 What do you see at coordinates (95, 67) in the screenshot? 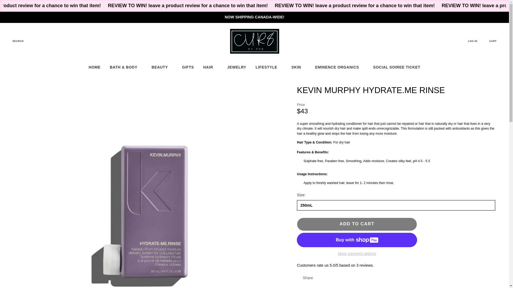
I see `HOME` at bounding box center [95, 67].